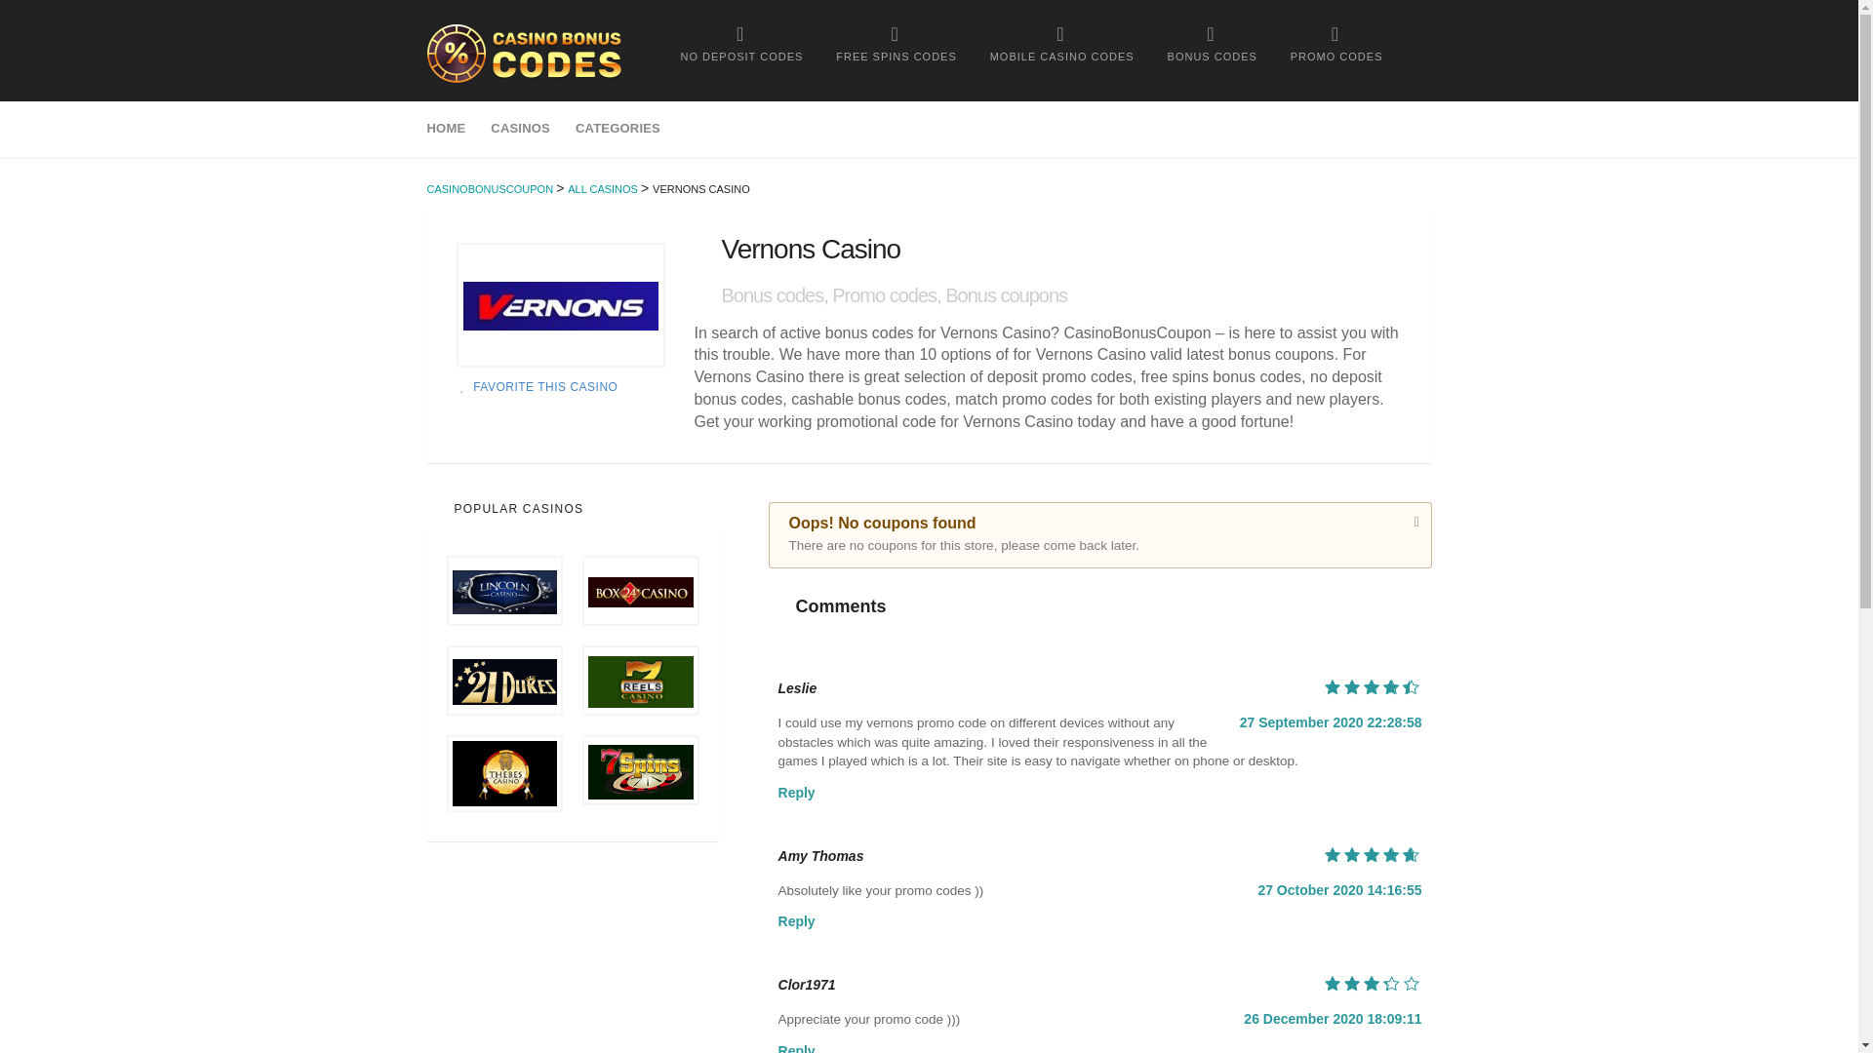  What do you see at coordinates (640, 771) in the screenshot?
I see `7spins-1-1` at bounding box center [640, 771].